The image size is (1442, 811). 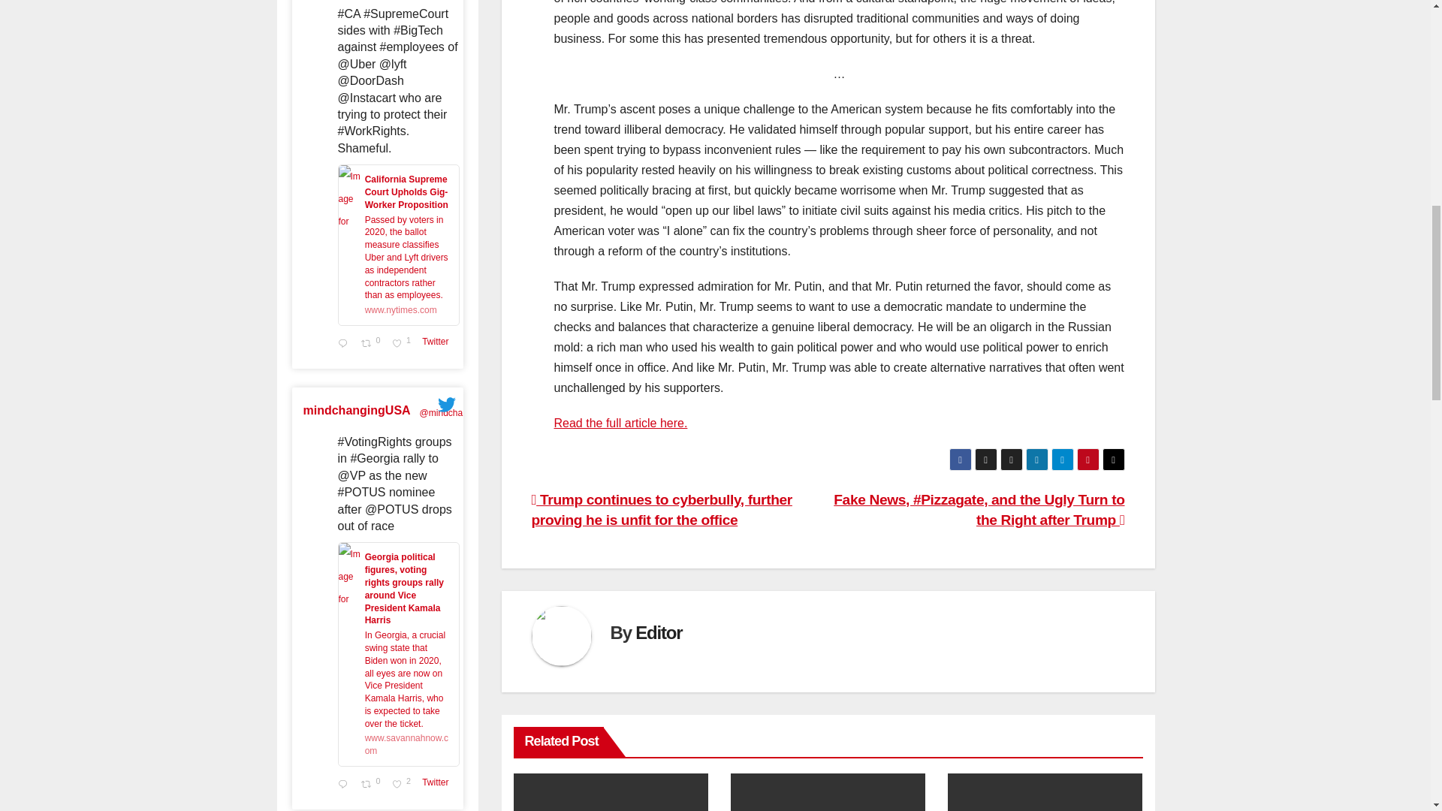 I want to click on Reply on Twitter 1816619330622325172, so click(x=357, y=410).